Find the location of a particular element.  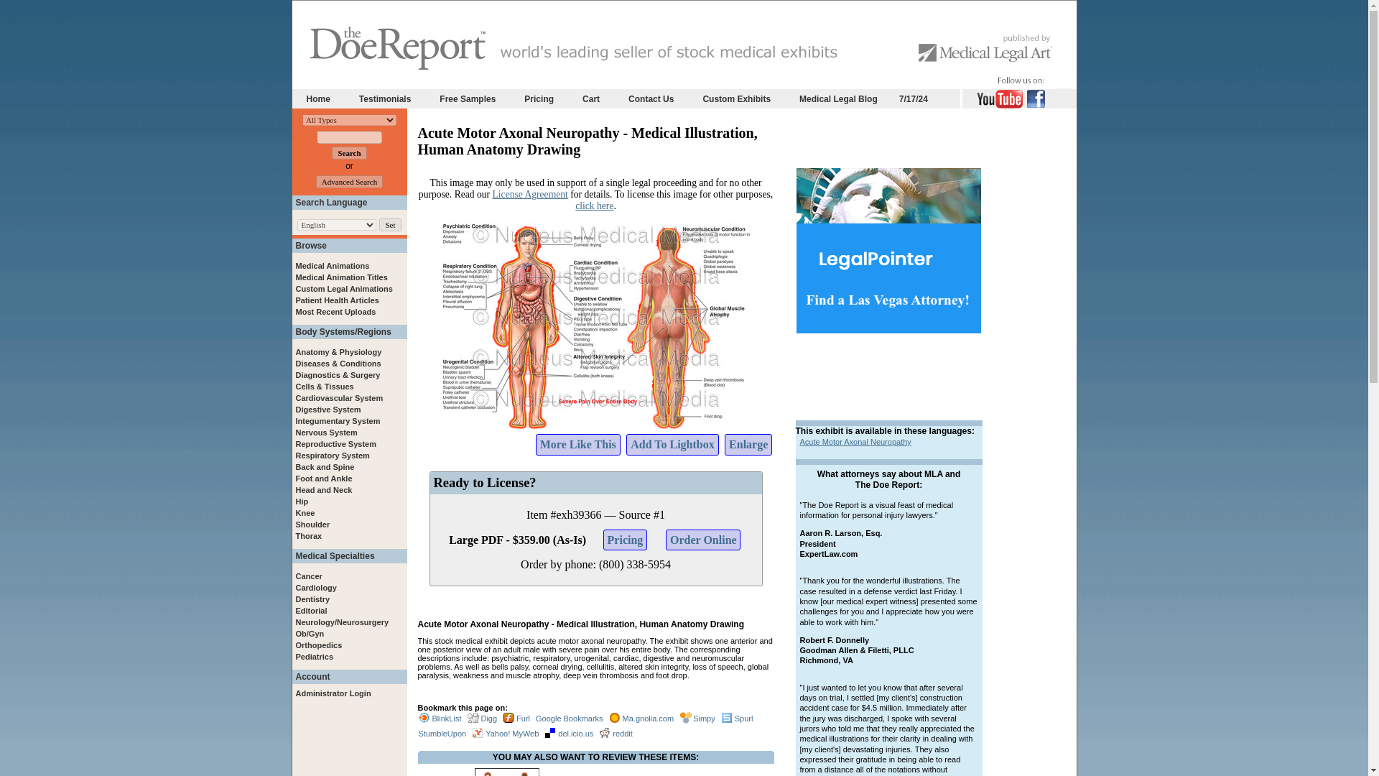

Search is located at coordinates (349, 153).